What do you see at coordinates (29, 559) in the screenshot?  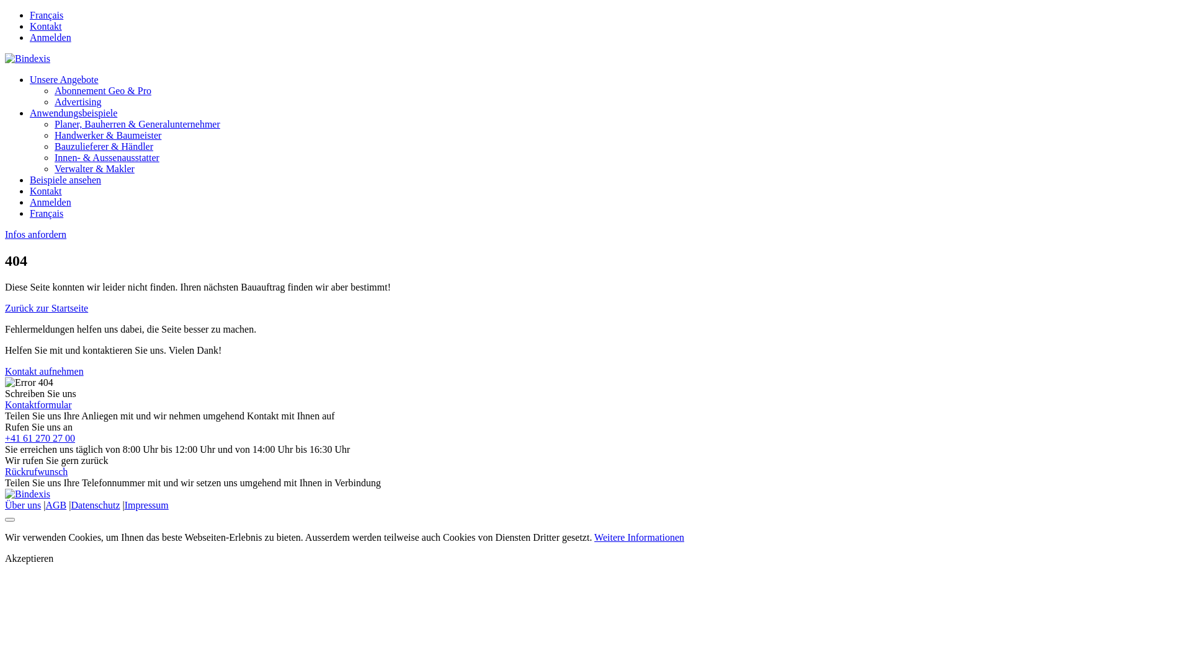 I see `Akzeptieren` at bounding box center [29, 559].